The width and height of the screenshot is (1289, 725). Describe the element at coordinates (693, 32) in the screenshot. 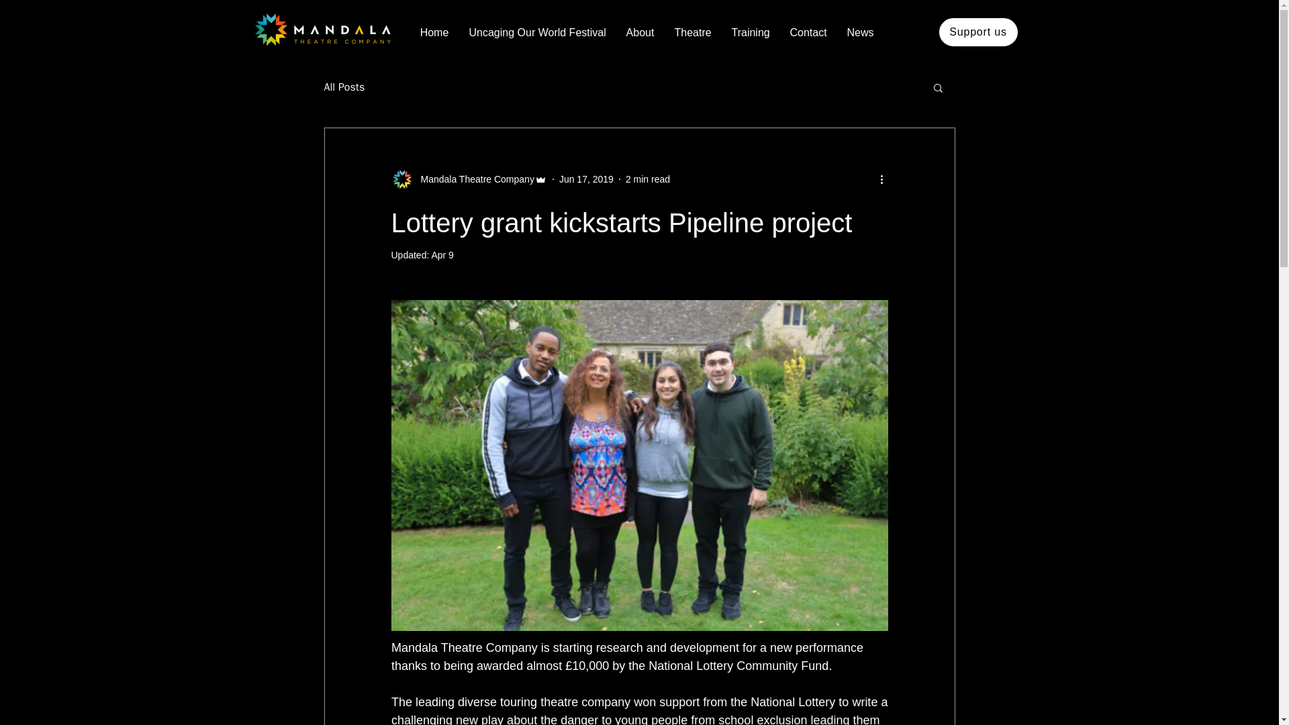

I see `Theatre` at that location.